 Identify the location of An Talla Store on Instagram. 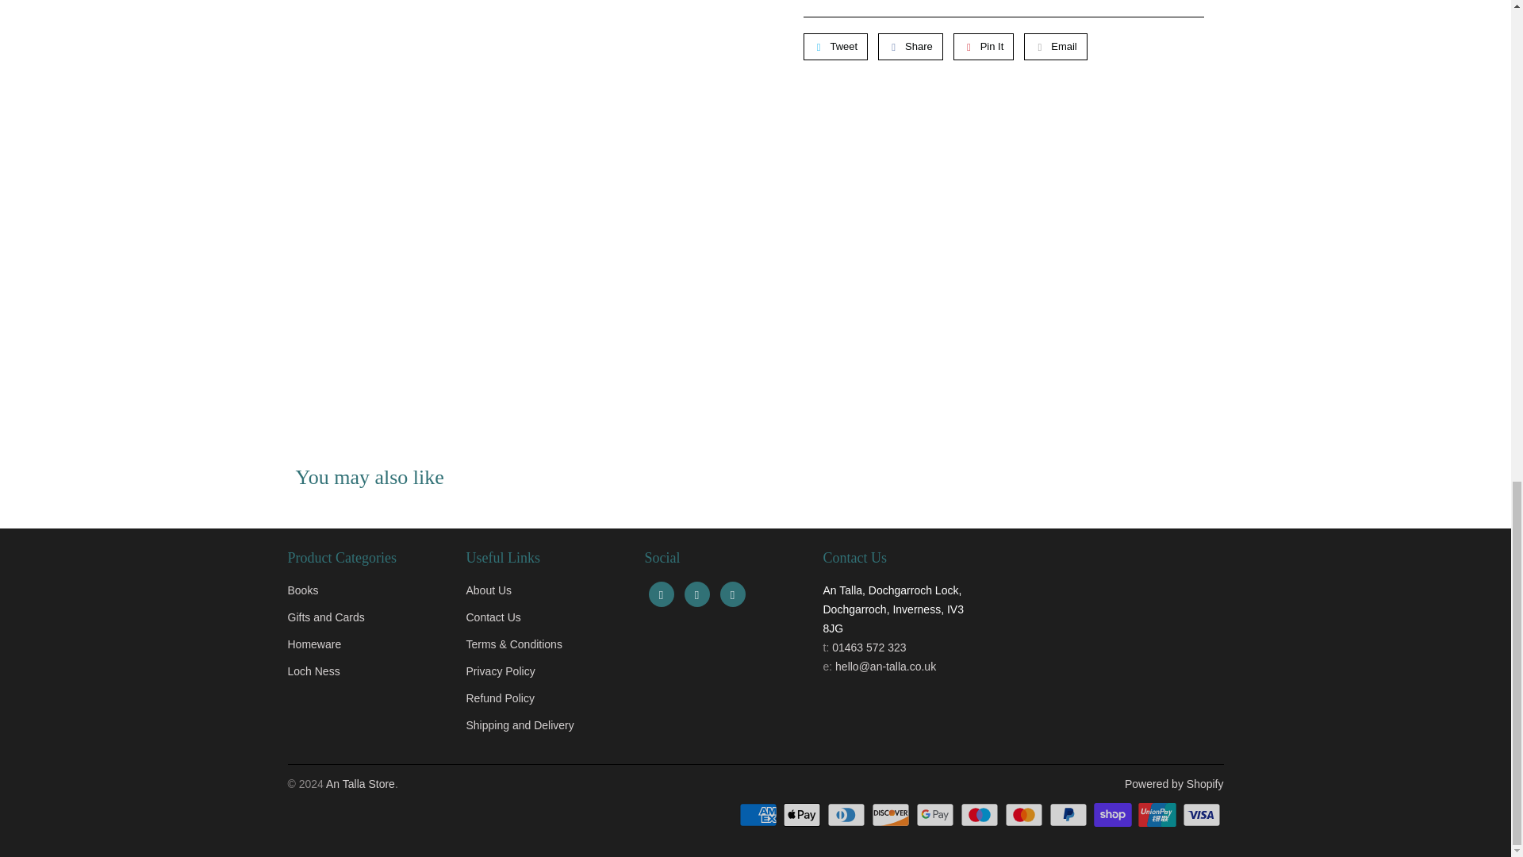
(733, 594).